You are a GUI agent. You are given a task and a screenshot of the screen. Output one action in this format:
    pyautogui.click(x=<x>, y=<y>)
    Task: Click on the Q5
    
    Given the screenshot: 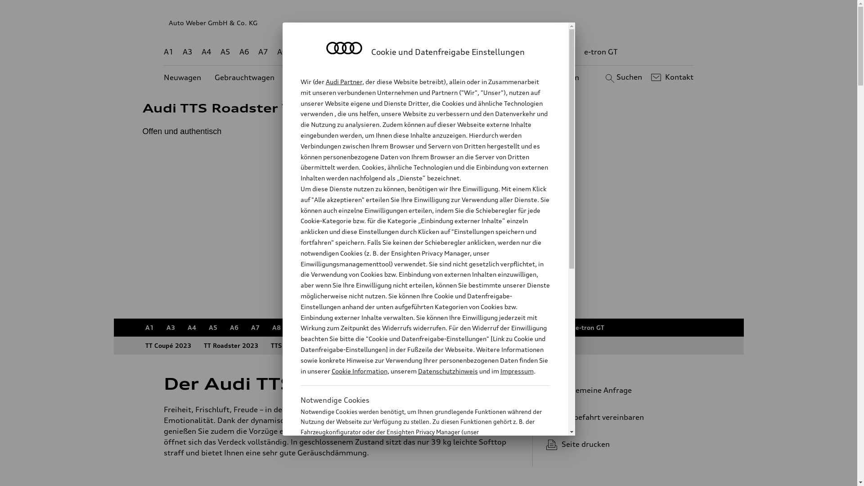 What is the action you would take?
    pyautogui.click(x=383, y=52)
    